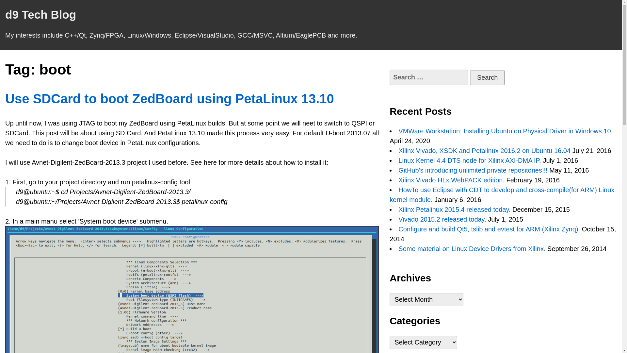 The height and width of the screenshot is (353, 627). I want to click on Vivado 2015.2 released today., so click(442, 219).